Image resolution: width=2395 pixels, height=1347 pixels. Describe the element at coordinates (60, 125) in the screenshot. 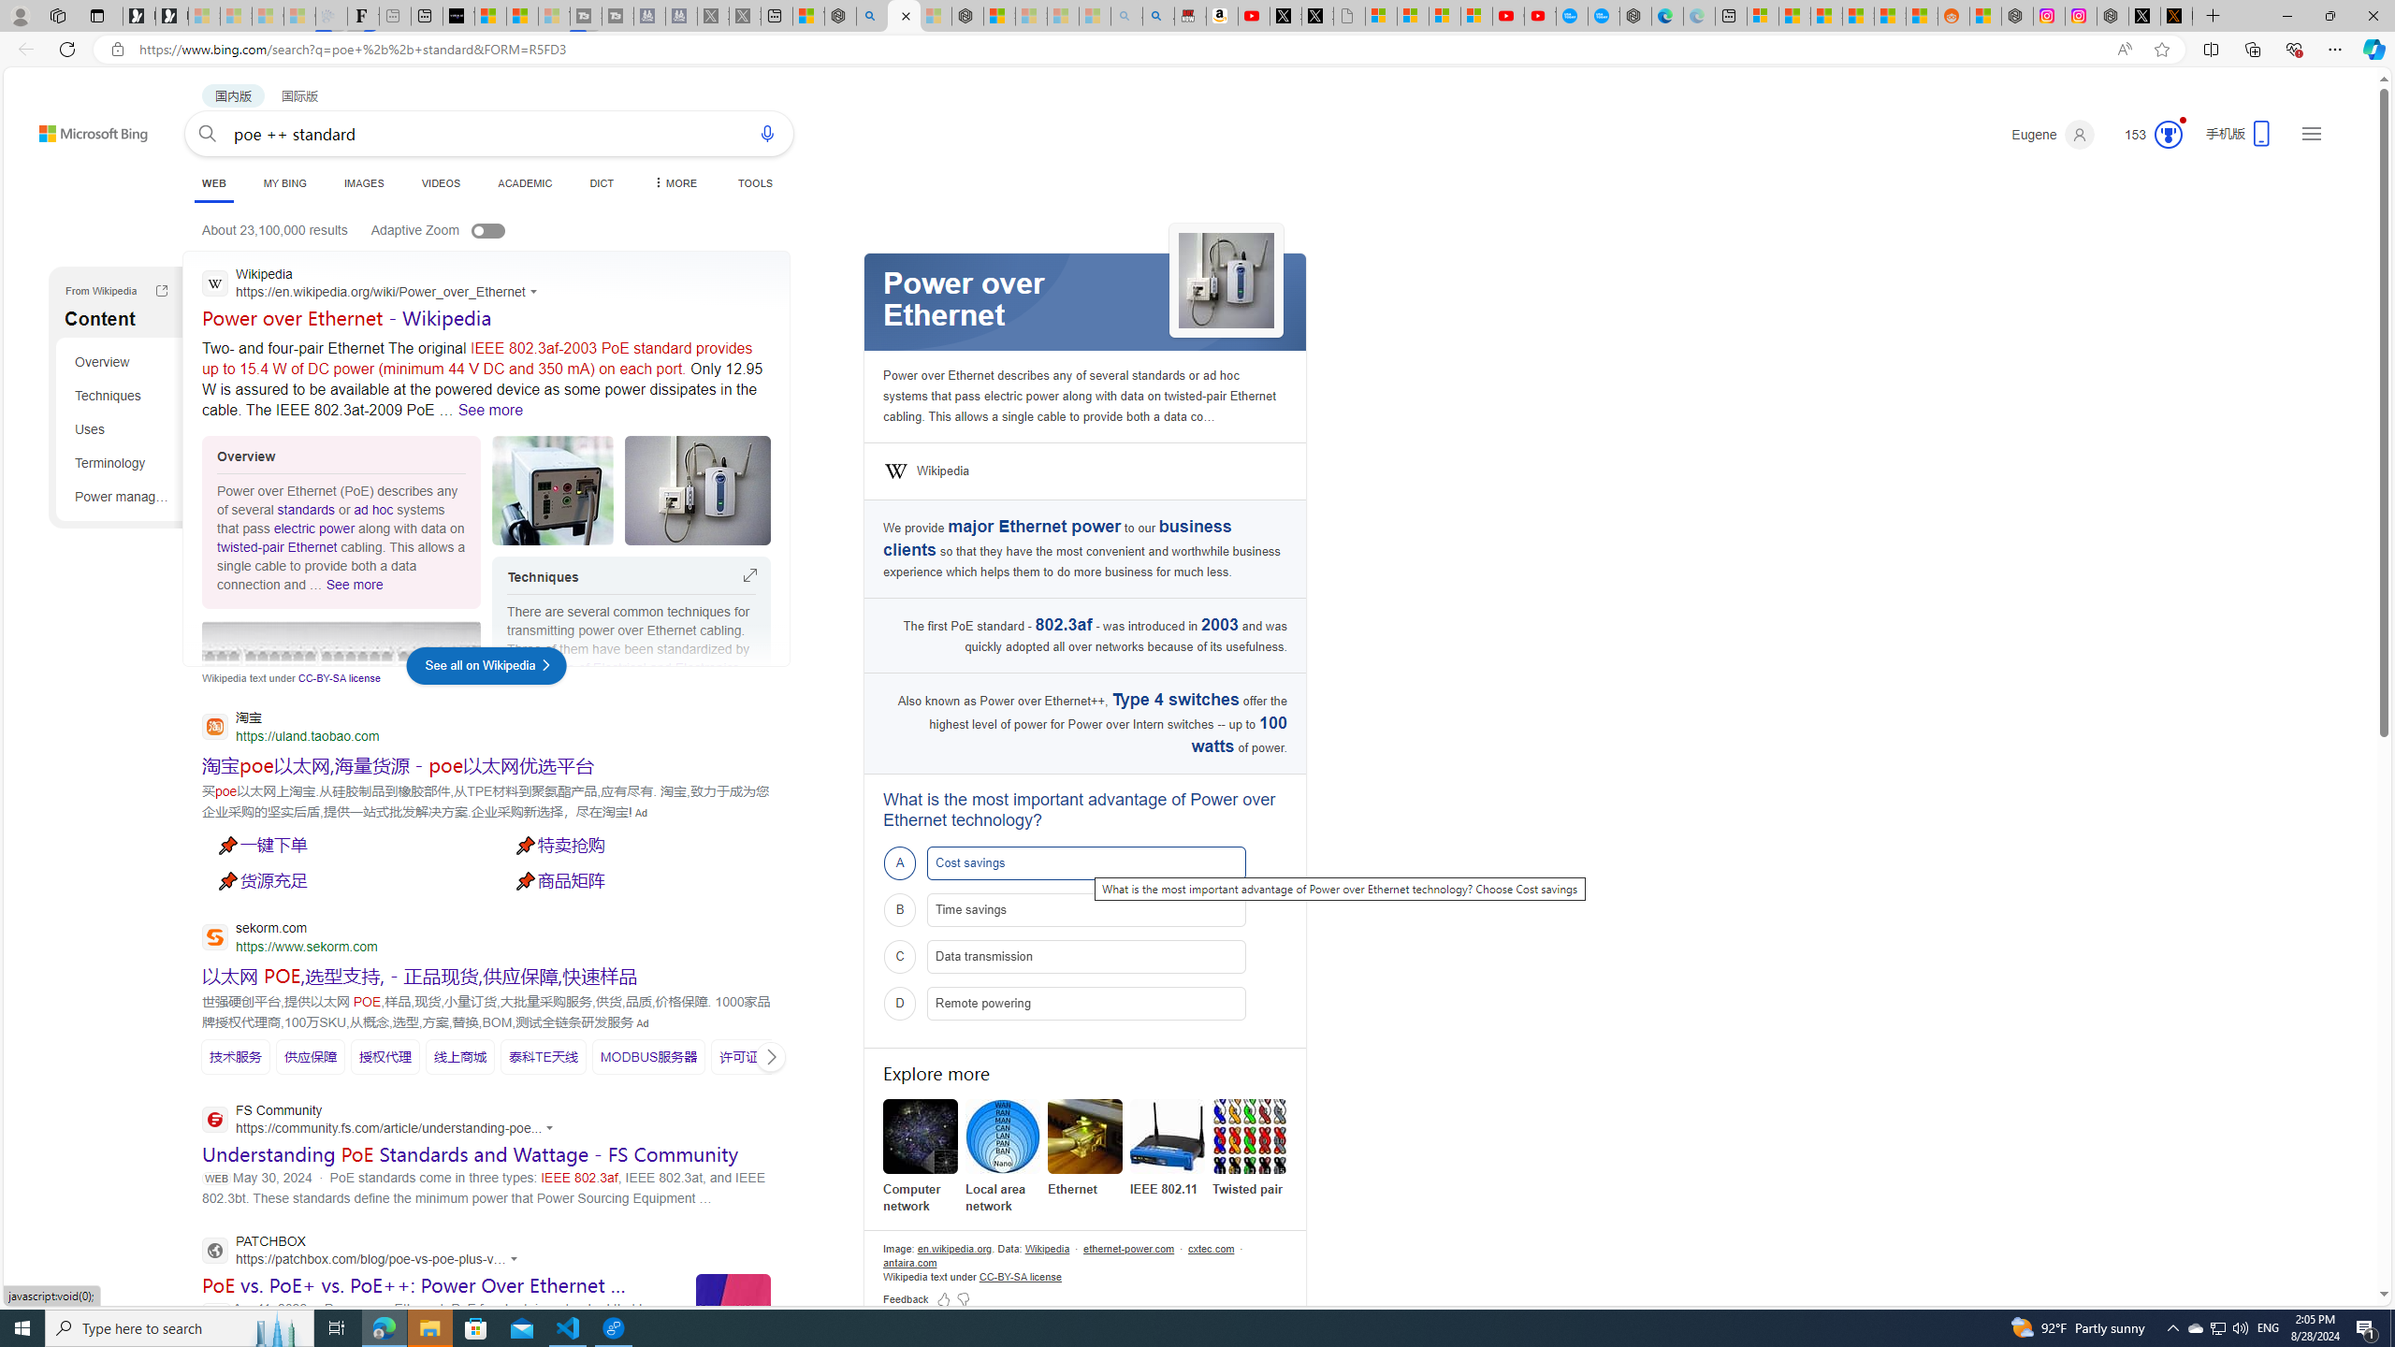

I see `Skip to content` at that location.